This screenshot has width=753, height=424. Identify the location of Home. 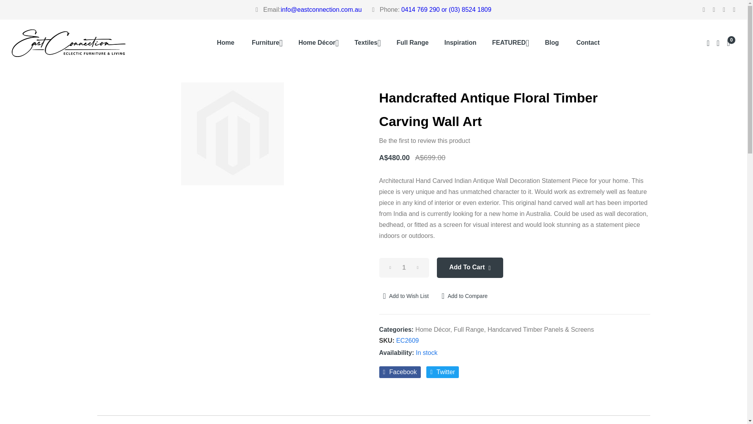
(225, 43).